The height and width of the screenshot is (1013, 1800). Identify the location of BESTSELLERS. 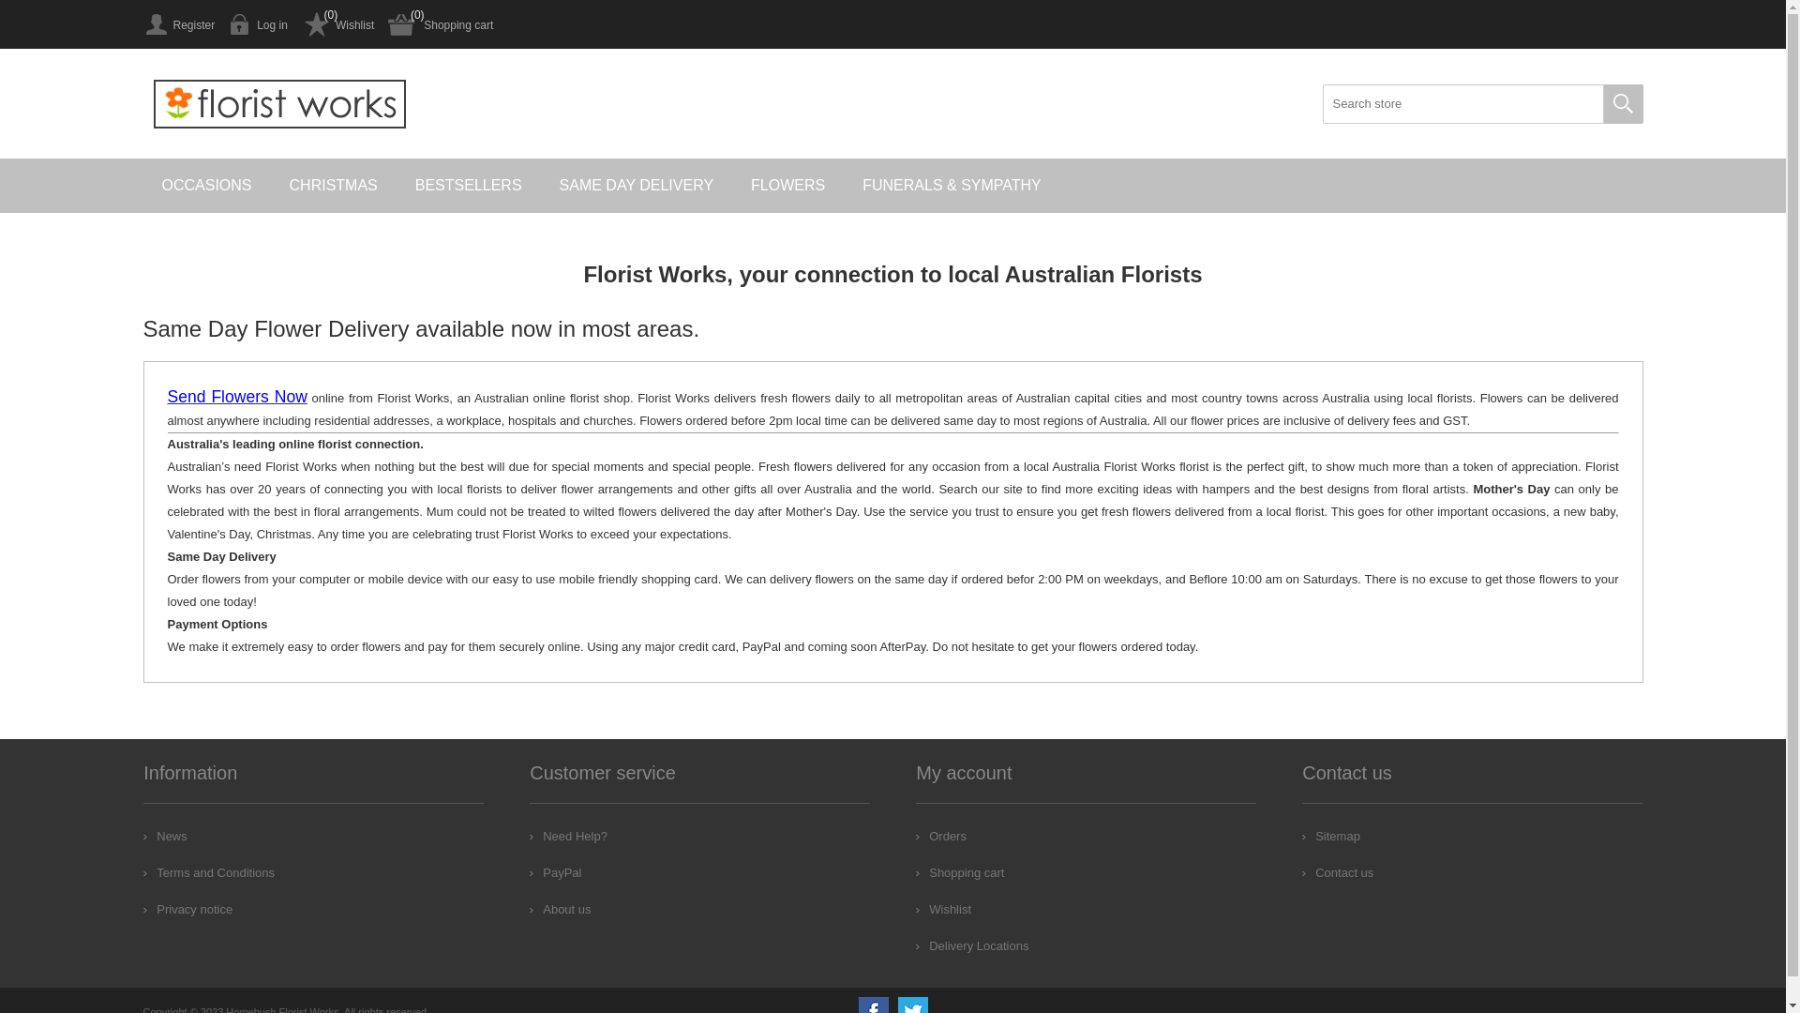
(469, 186).